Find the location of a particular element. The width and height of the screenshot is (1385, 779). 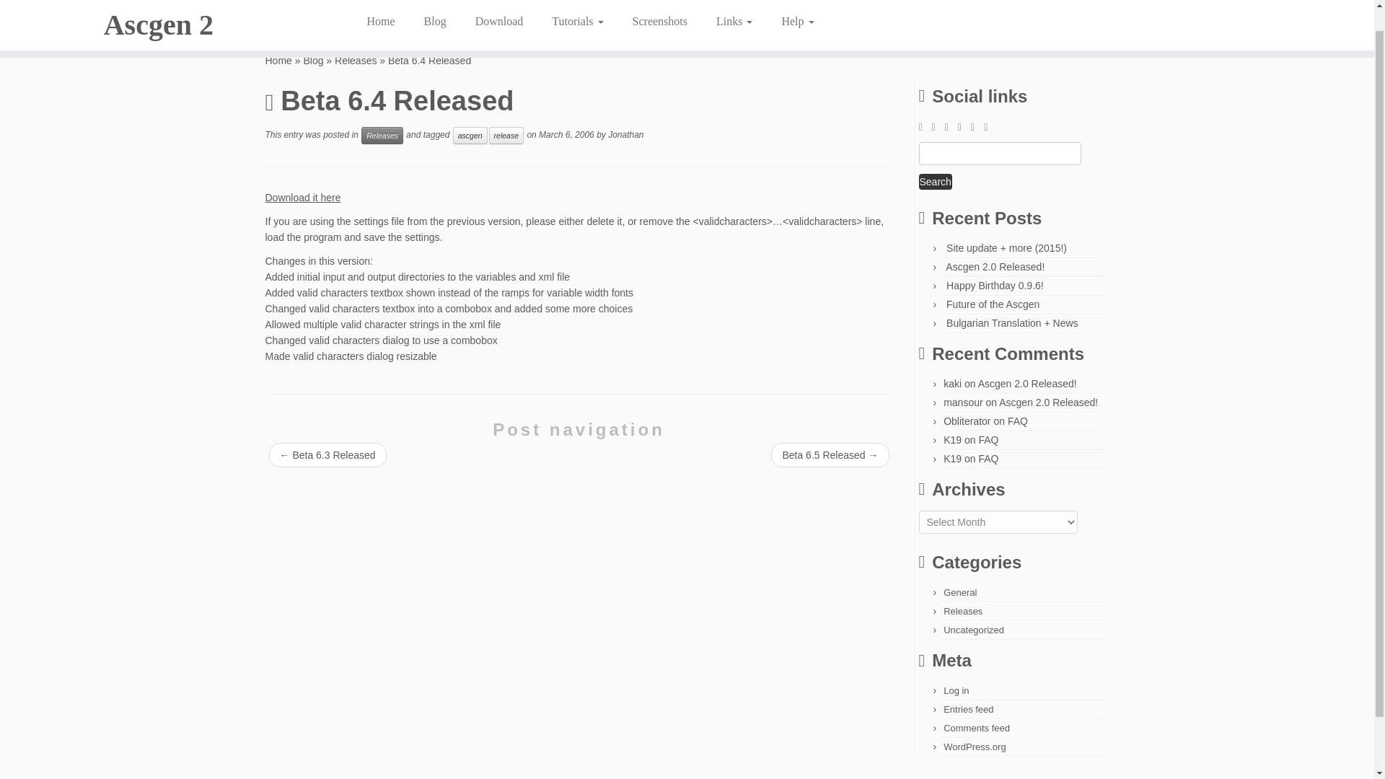

Releases is located at coordinates (356, 60).